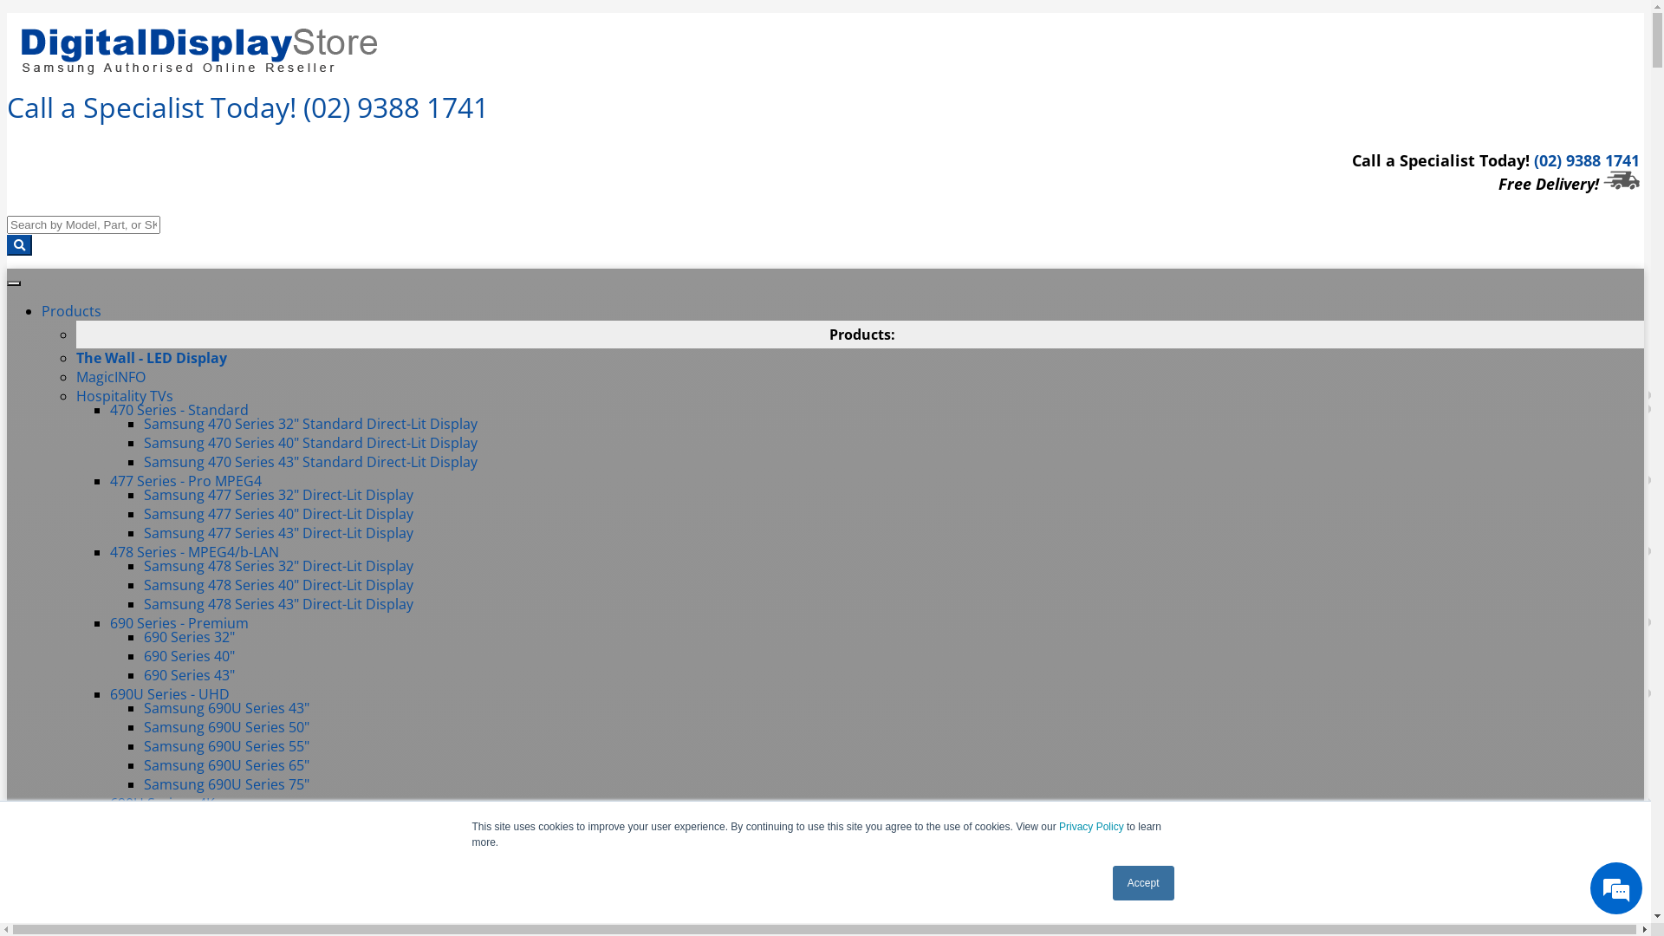 The height and width of the screenshot is (936, 1664). Describe the element at coordinates (179, 623) in the screenshot. I see `690 Series - Premium` at that location.